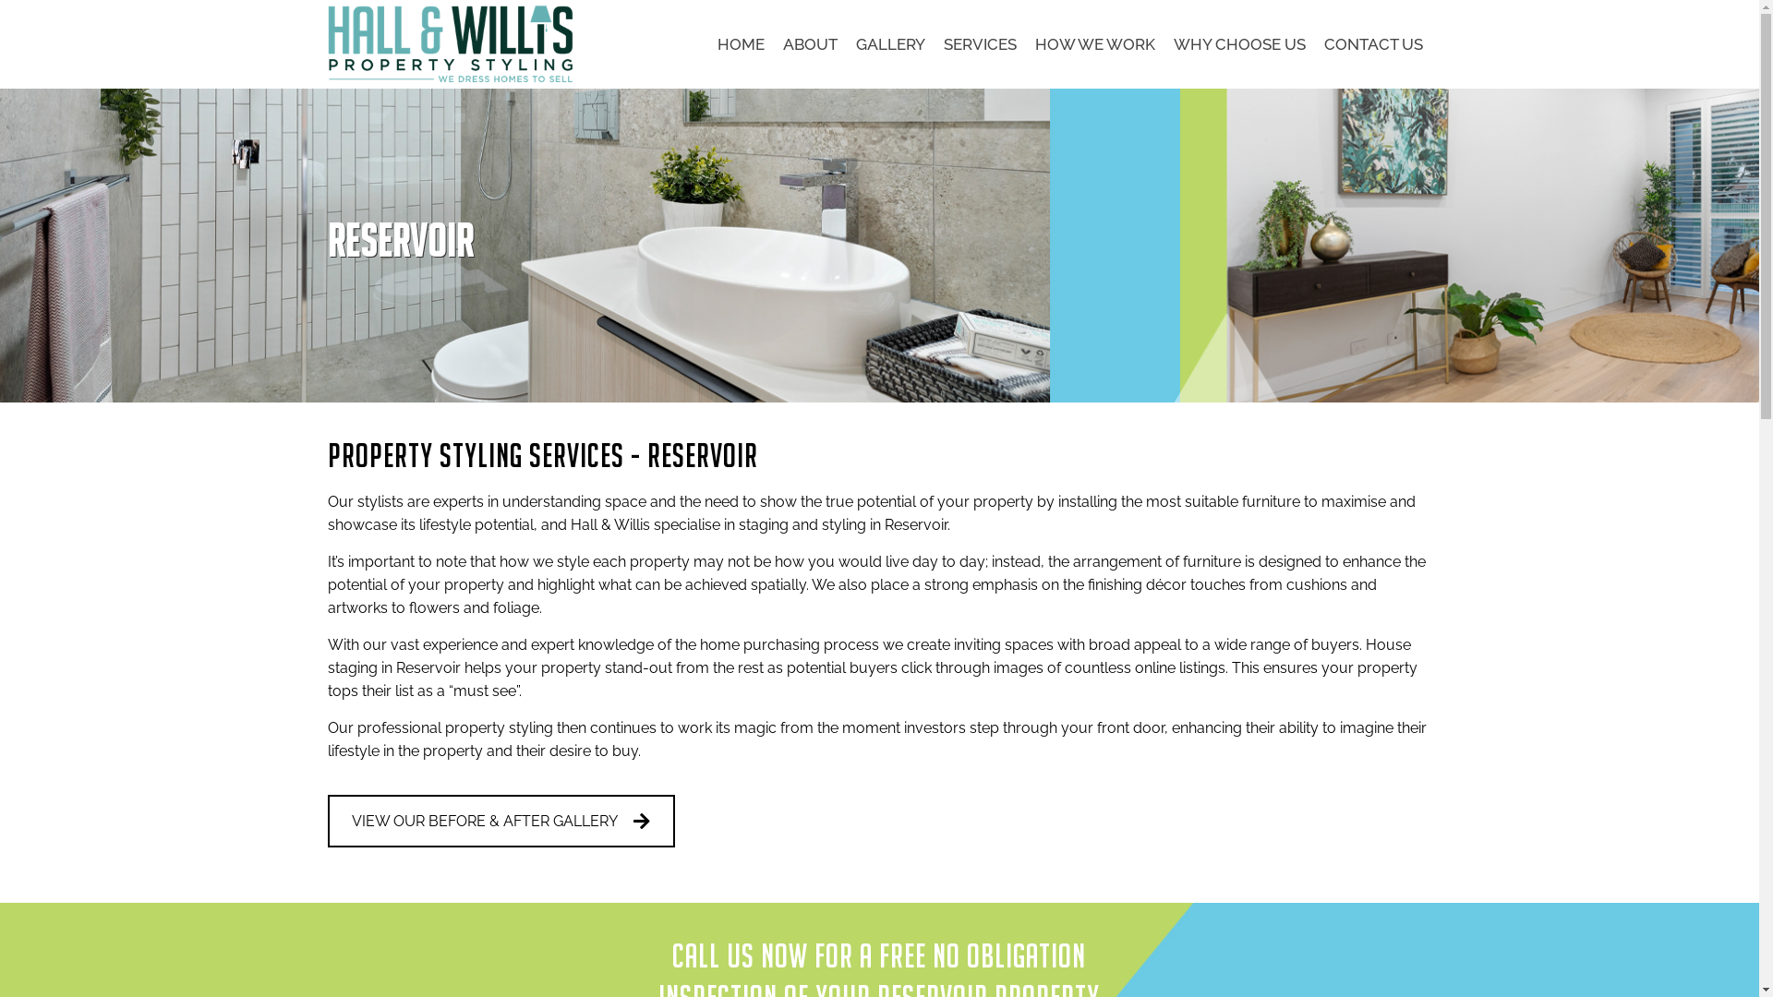 The width and height of the screenshot is (1773, 997). What do you see at coordinates (452, 44) in the screenshot?
I see `Hall & Willis` at bounding box center [452, 44].